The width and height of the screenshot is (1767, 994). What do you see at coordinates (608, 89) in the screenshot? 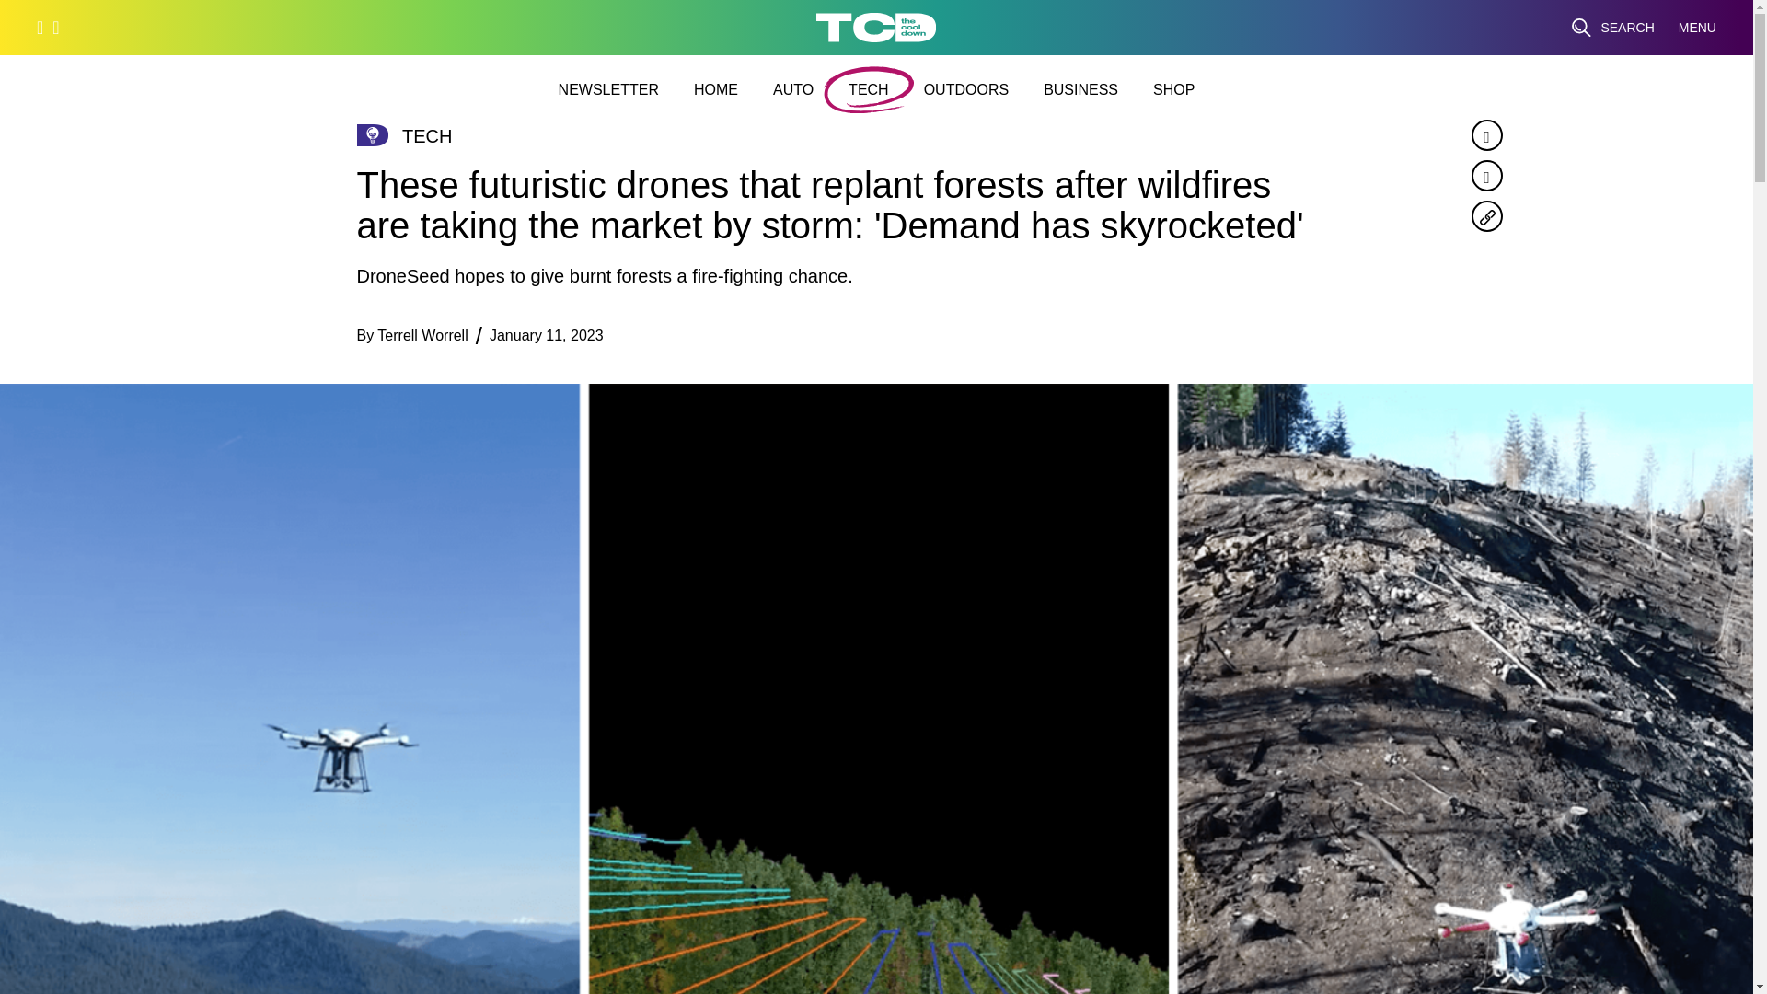
I see `NEWSLETTER` at bounding box center [608, 89].